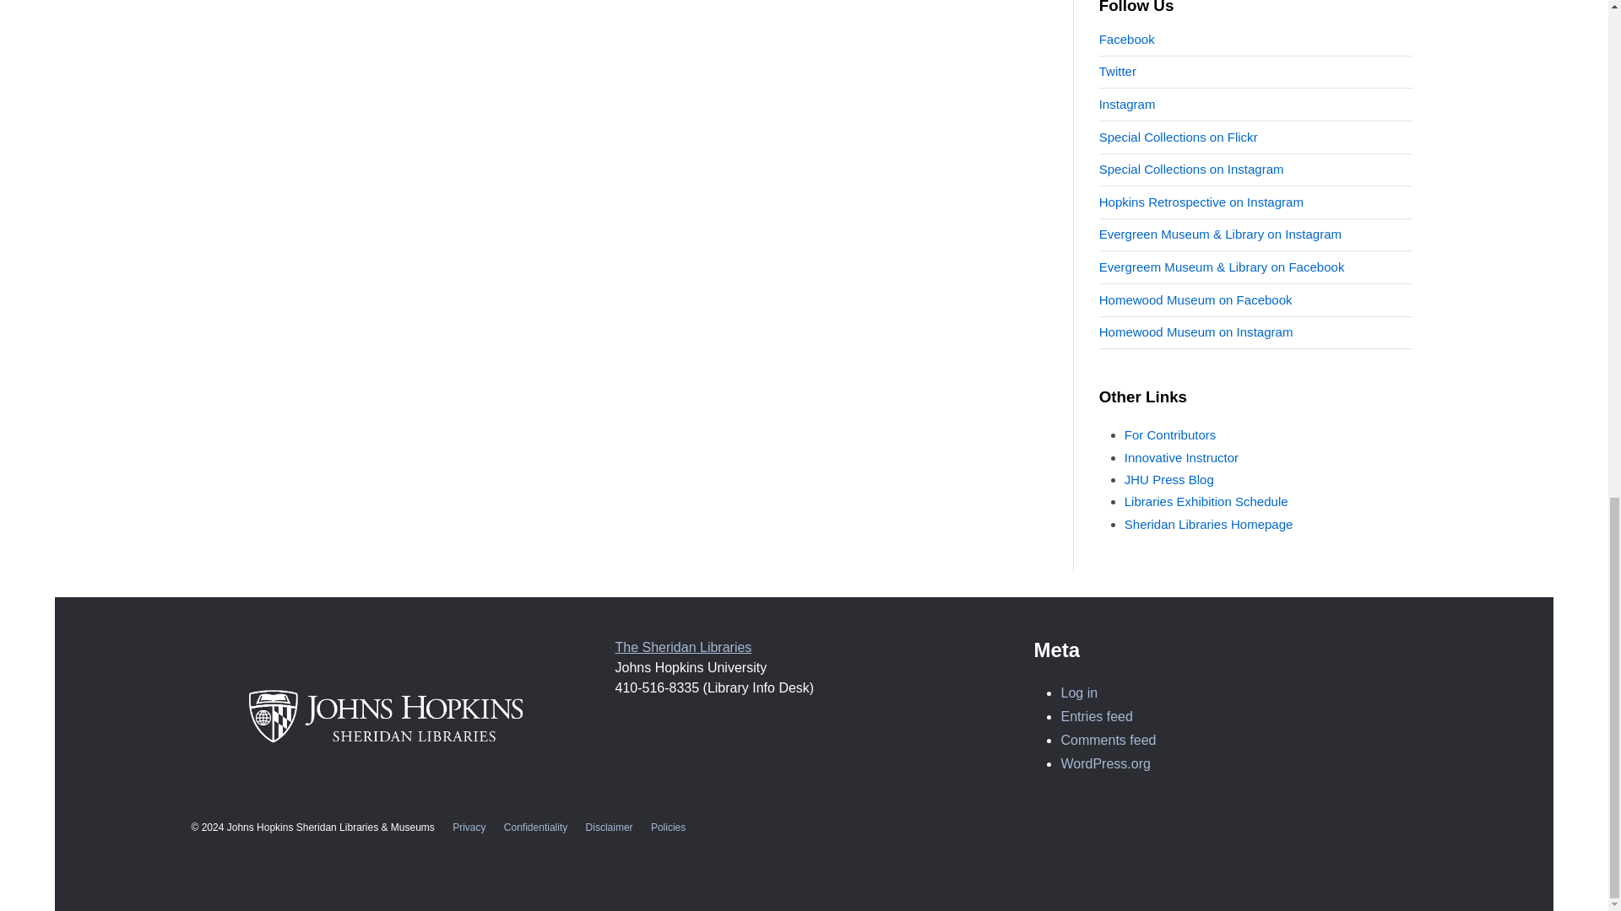  What do you see at coordinates (1195, 331) in the screenshot?
I see `Homewood Museum on Instagram` at bounding box center [1195, 331].